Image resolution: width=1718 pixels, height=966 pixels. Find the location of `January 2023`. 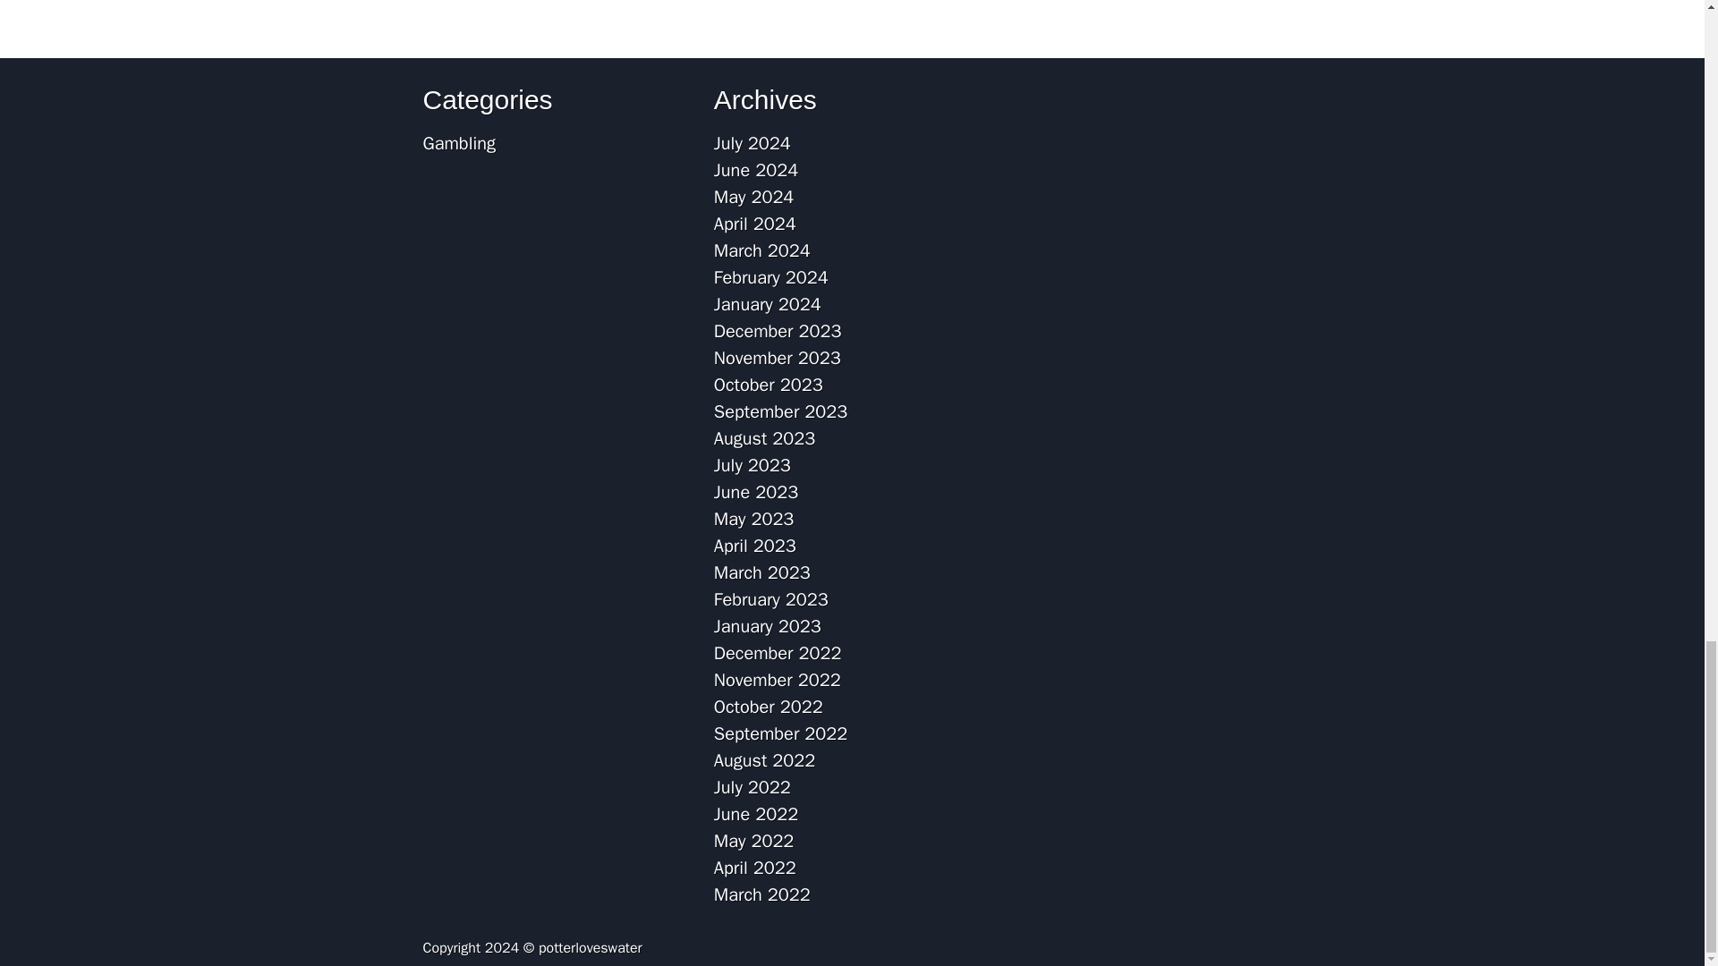

January 2023 is located at coordinates (768, 626).